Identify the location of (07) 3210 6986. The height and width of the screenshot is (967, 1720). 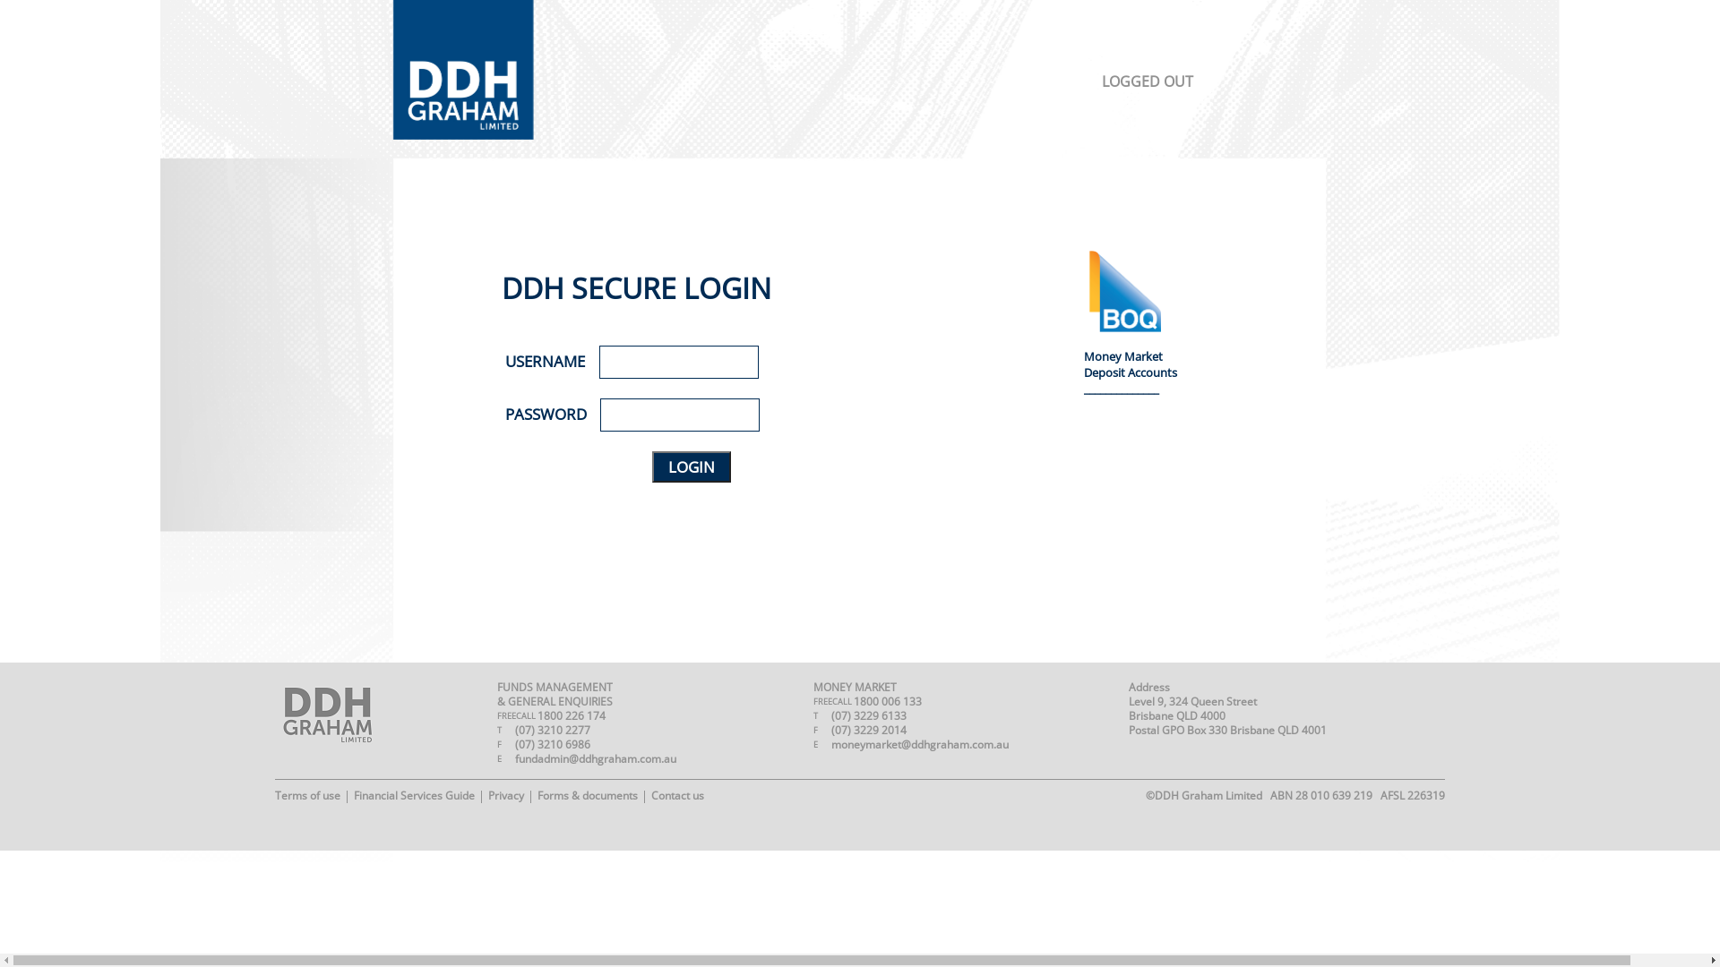
(553, 745).